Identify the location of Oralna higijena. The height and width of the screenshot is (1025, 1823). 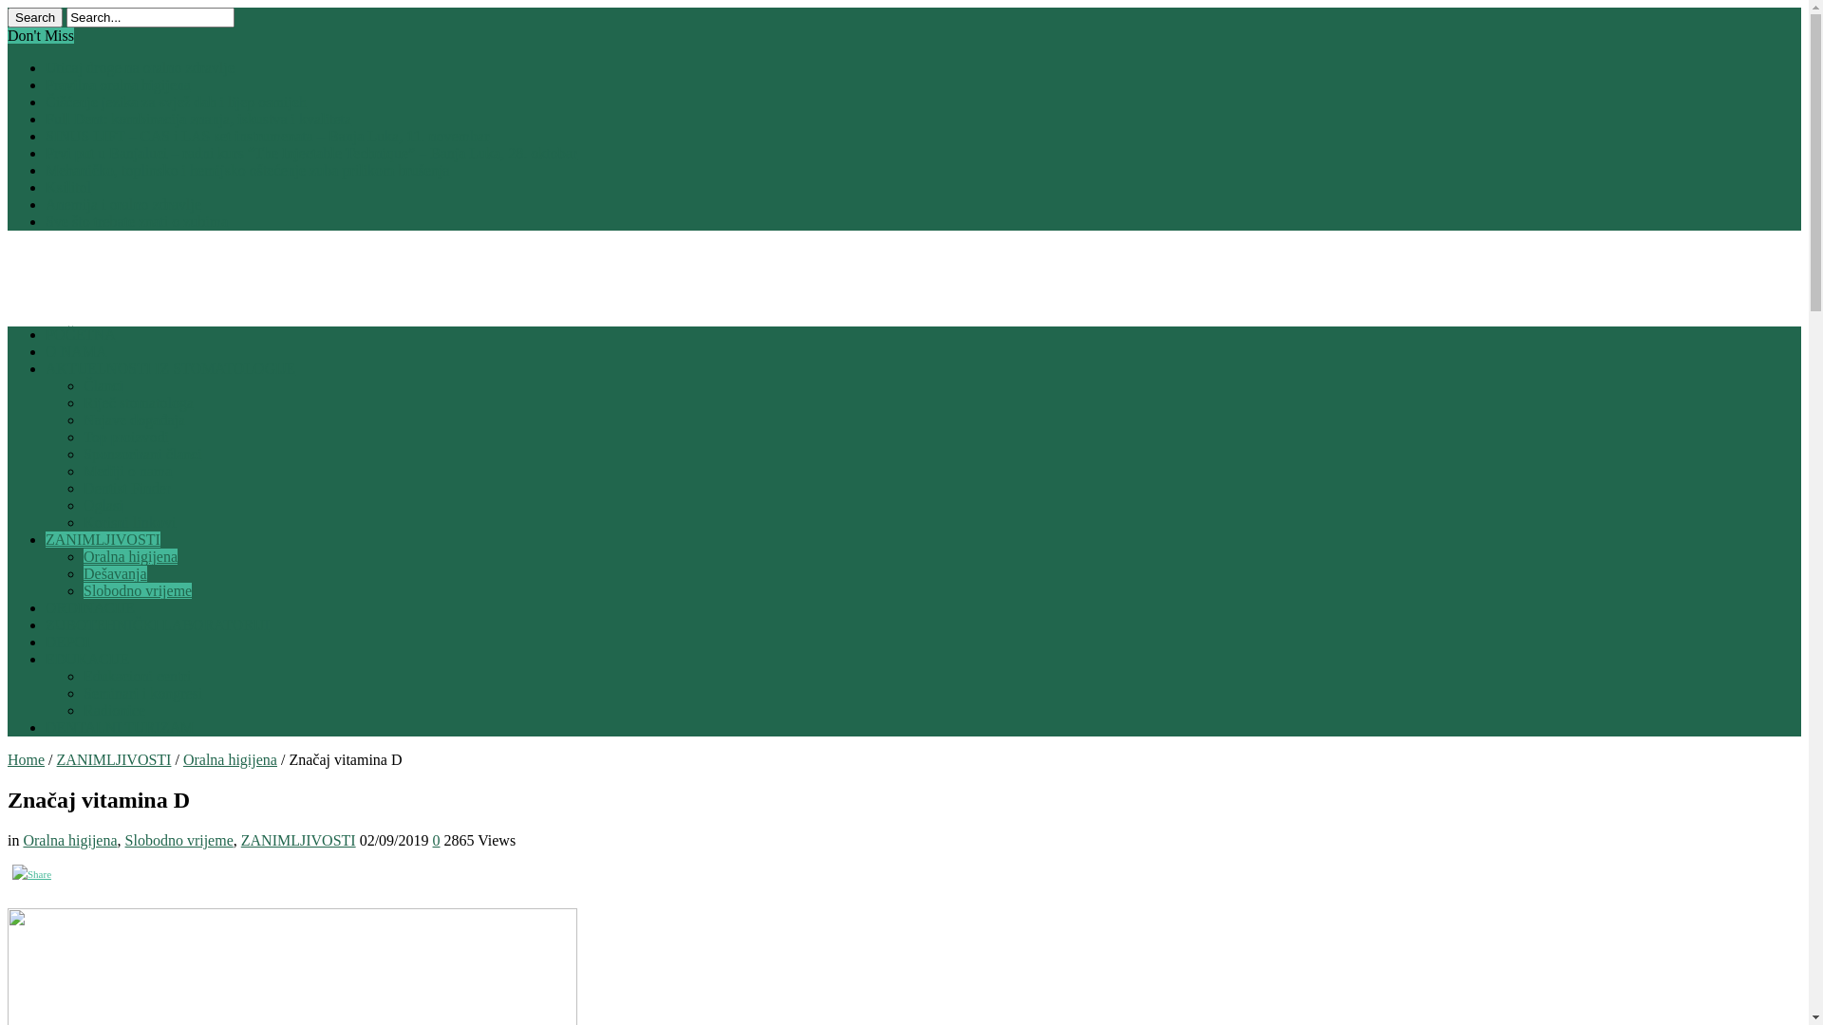
(131, 556).